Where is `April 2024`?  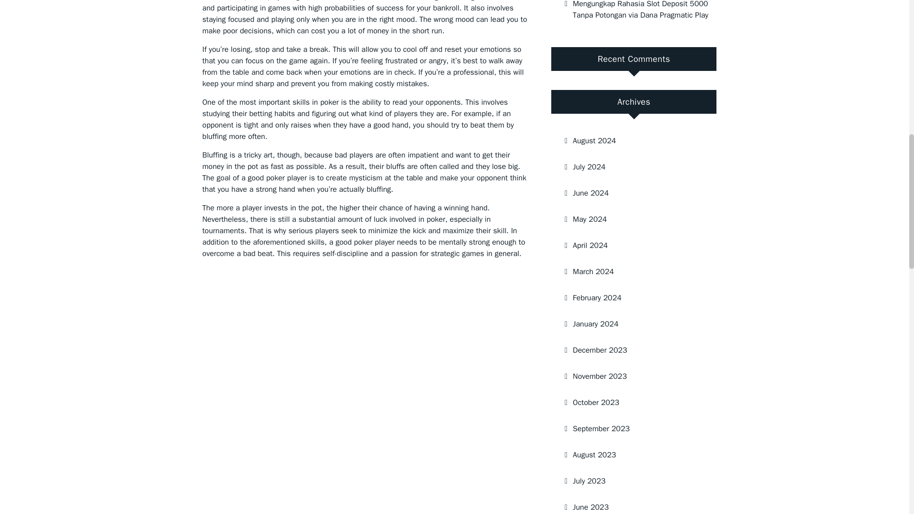 April 2024 is located at coordinates (630, 246).